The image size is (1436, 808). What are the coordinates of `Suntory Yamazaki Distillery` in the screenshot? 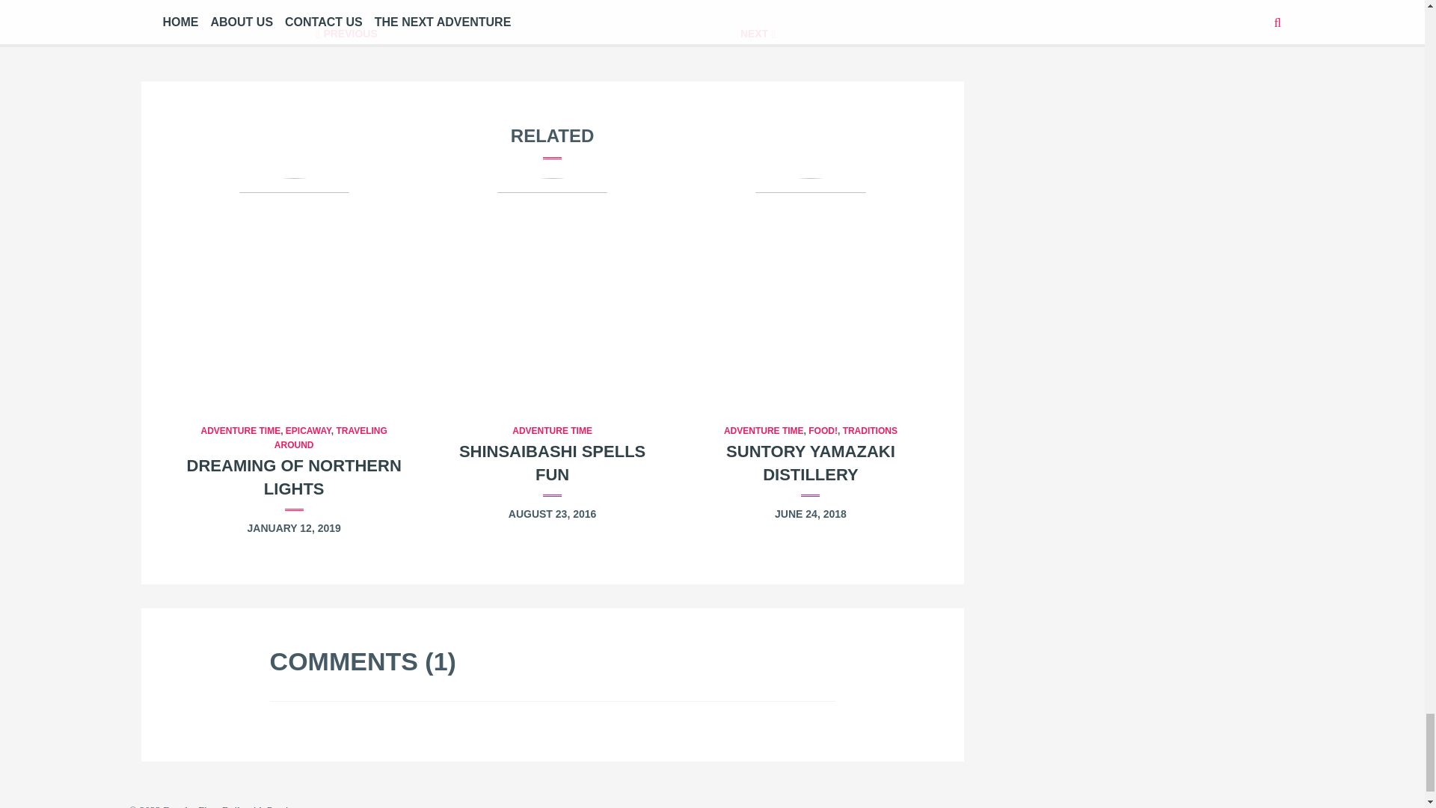 It's located at (811, 289).